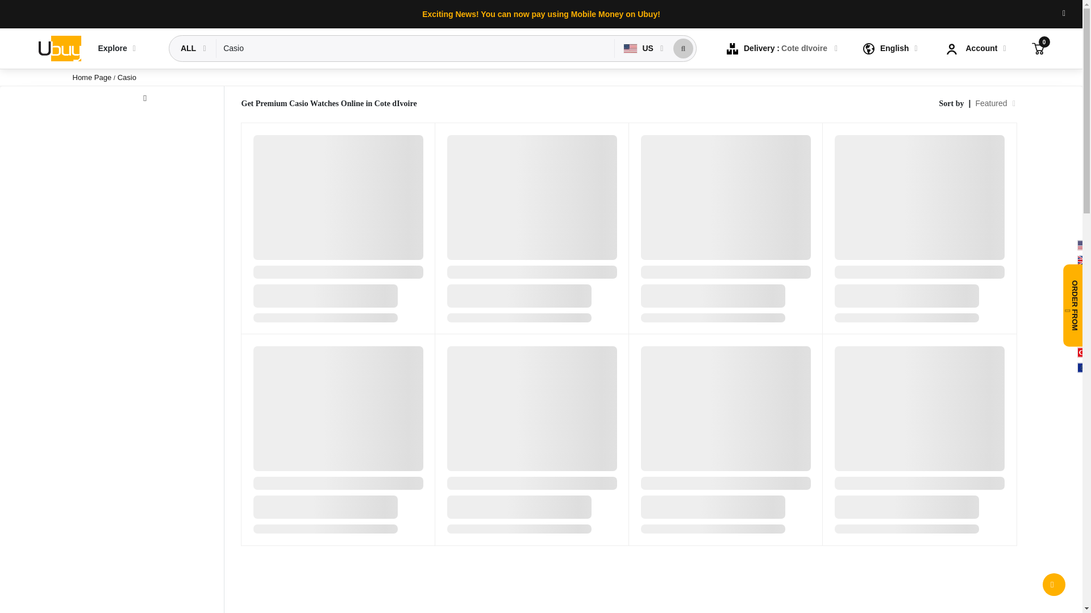 The image size is (1091, 613). Describe the element at coordinates (1038, 48) in the screenshot. I see `0` at that location.